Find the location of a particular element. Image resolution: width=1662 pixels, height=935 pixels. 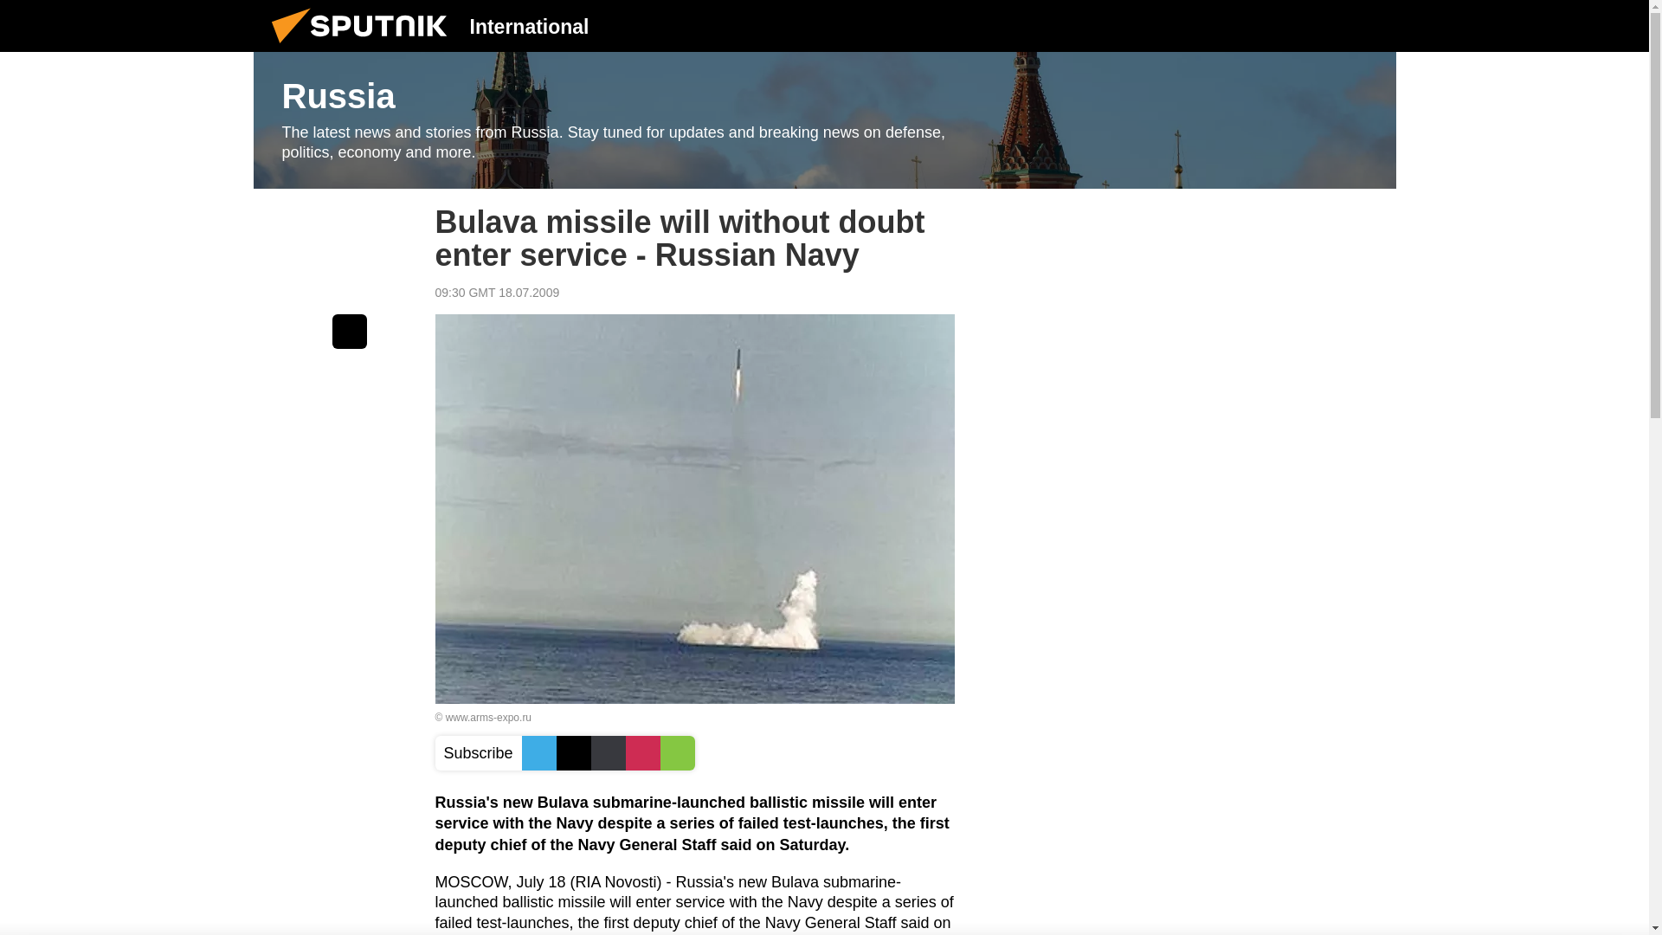

Authorization is located at coordinates (1282, 25).